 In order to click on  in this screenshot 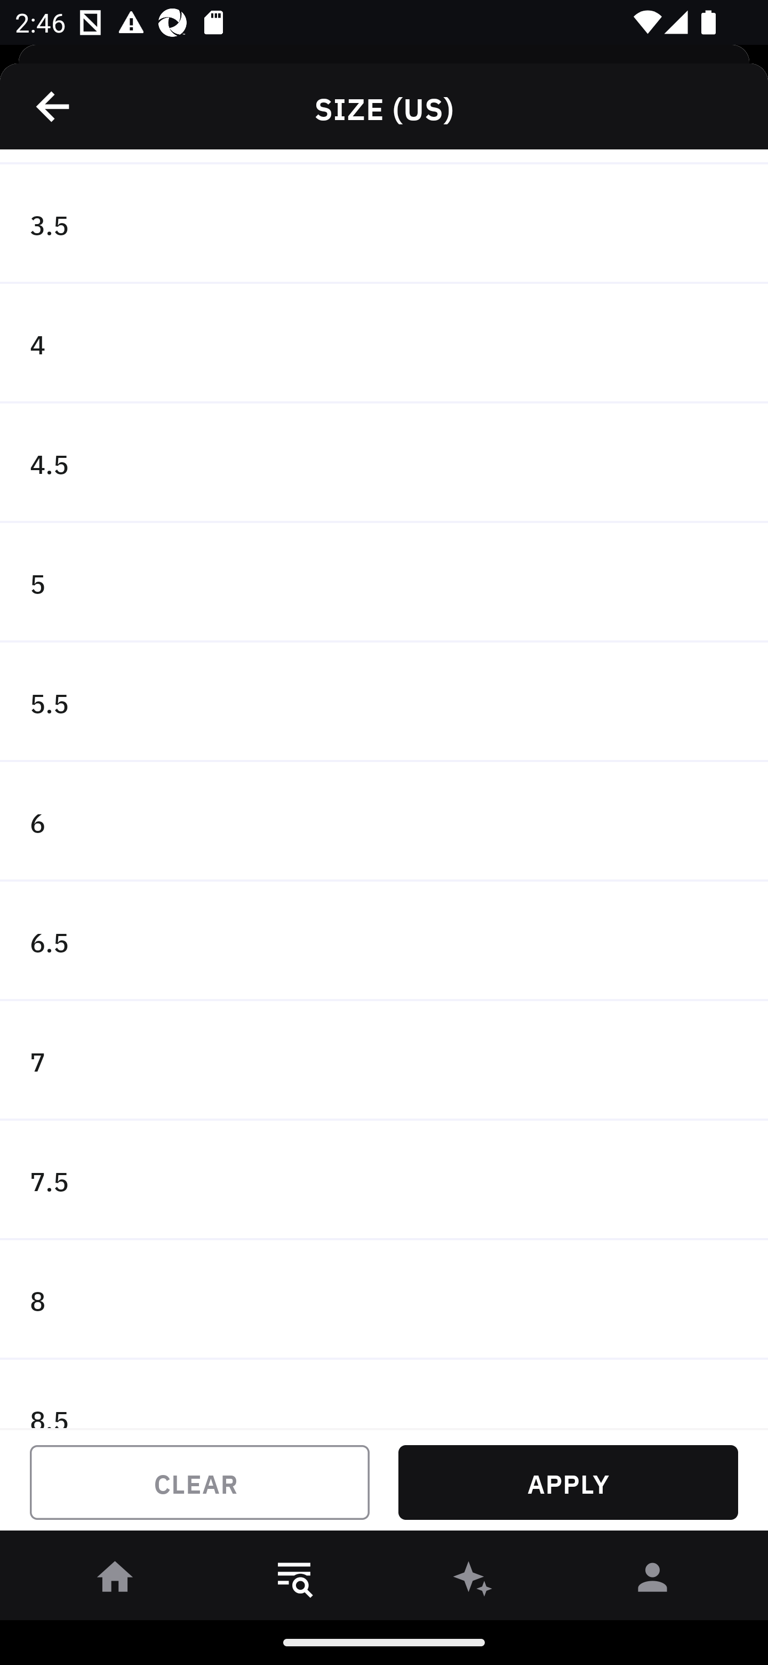, I will do `click(54, 106)`.